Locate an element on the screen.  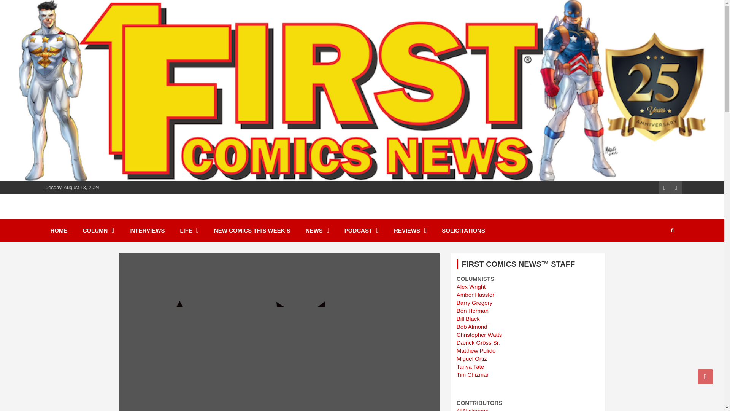
Go to Top is located at coordinates (705, 376).